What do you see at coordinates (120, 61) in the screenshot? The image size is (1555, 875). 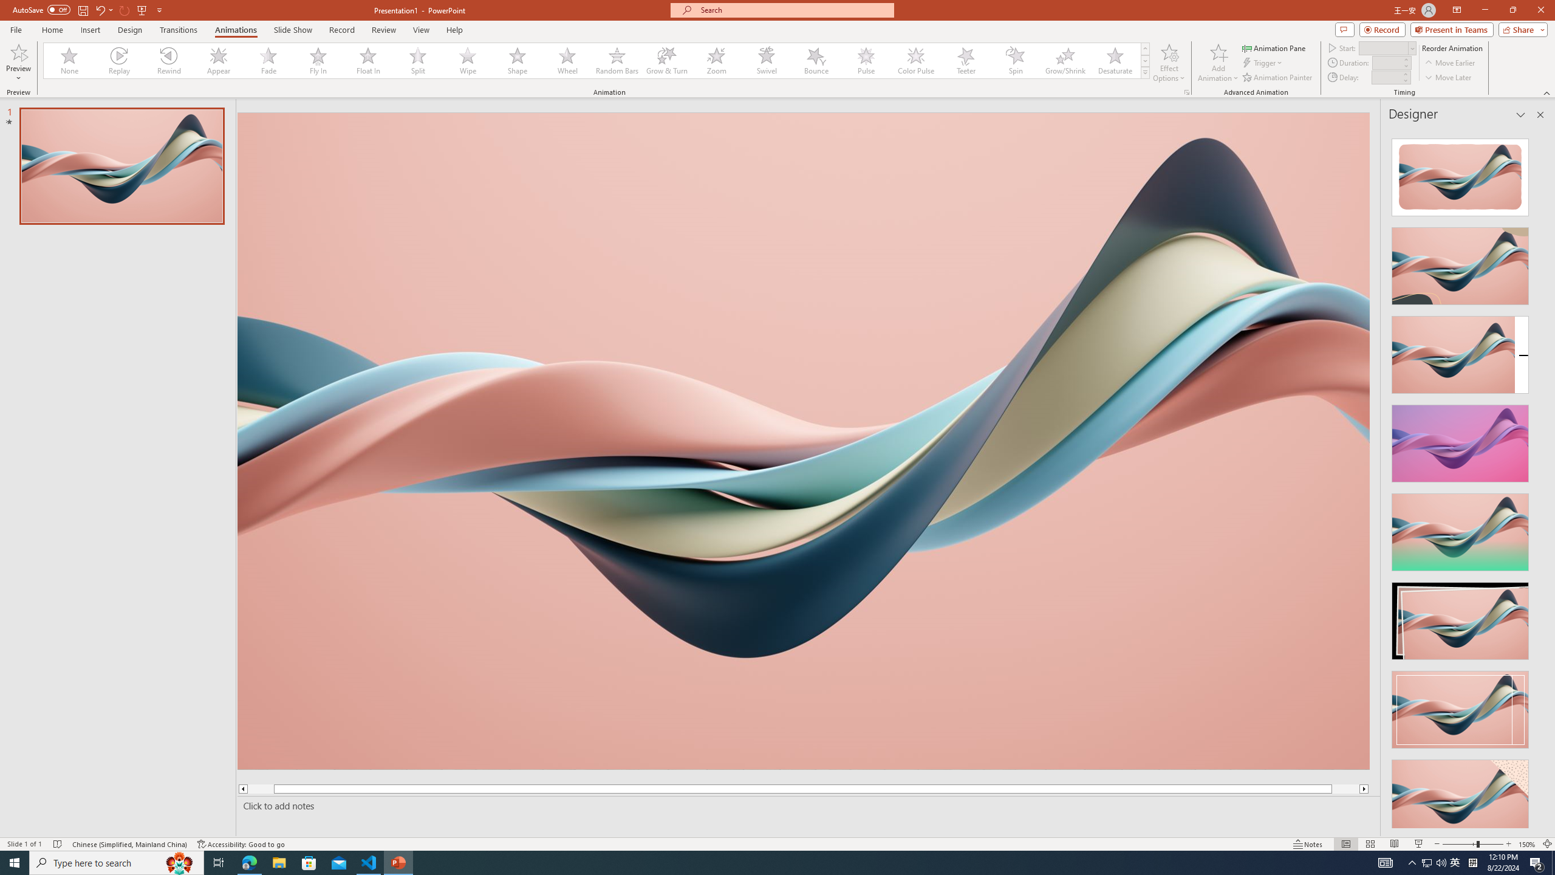 I see `Replay` at bounding box center [120, 61].